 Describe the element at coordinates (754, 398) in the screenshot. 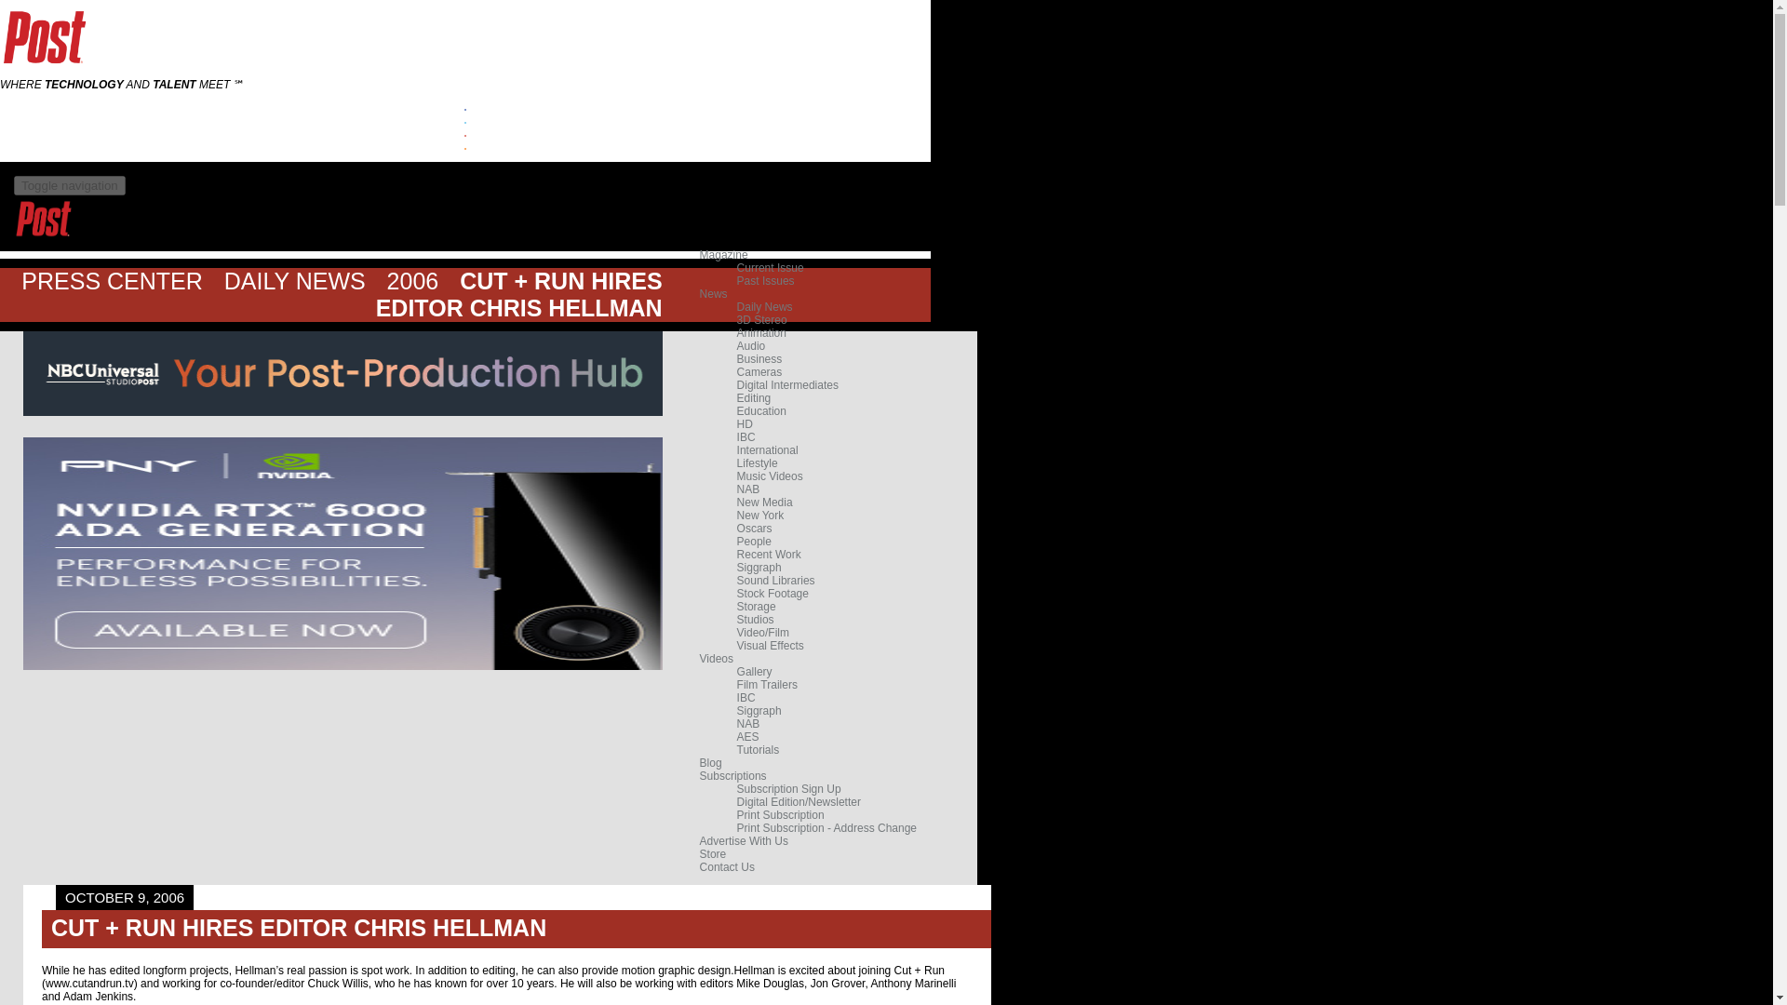

I see `Editing` at that location.